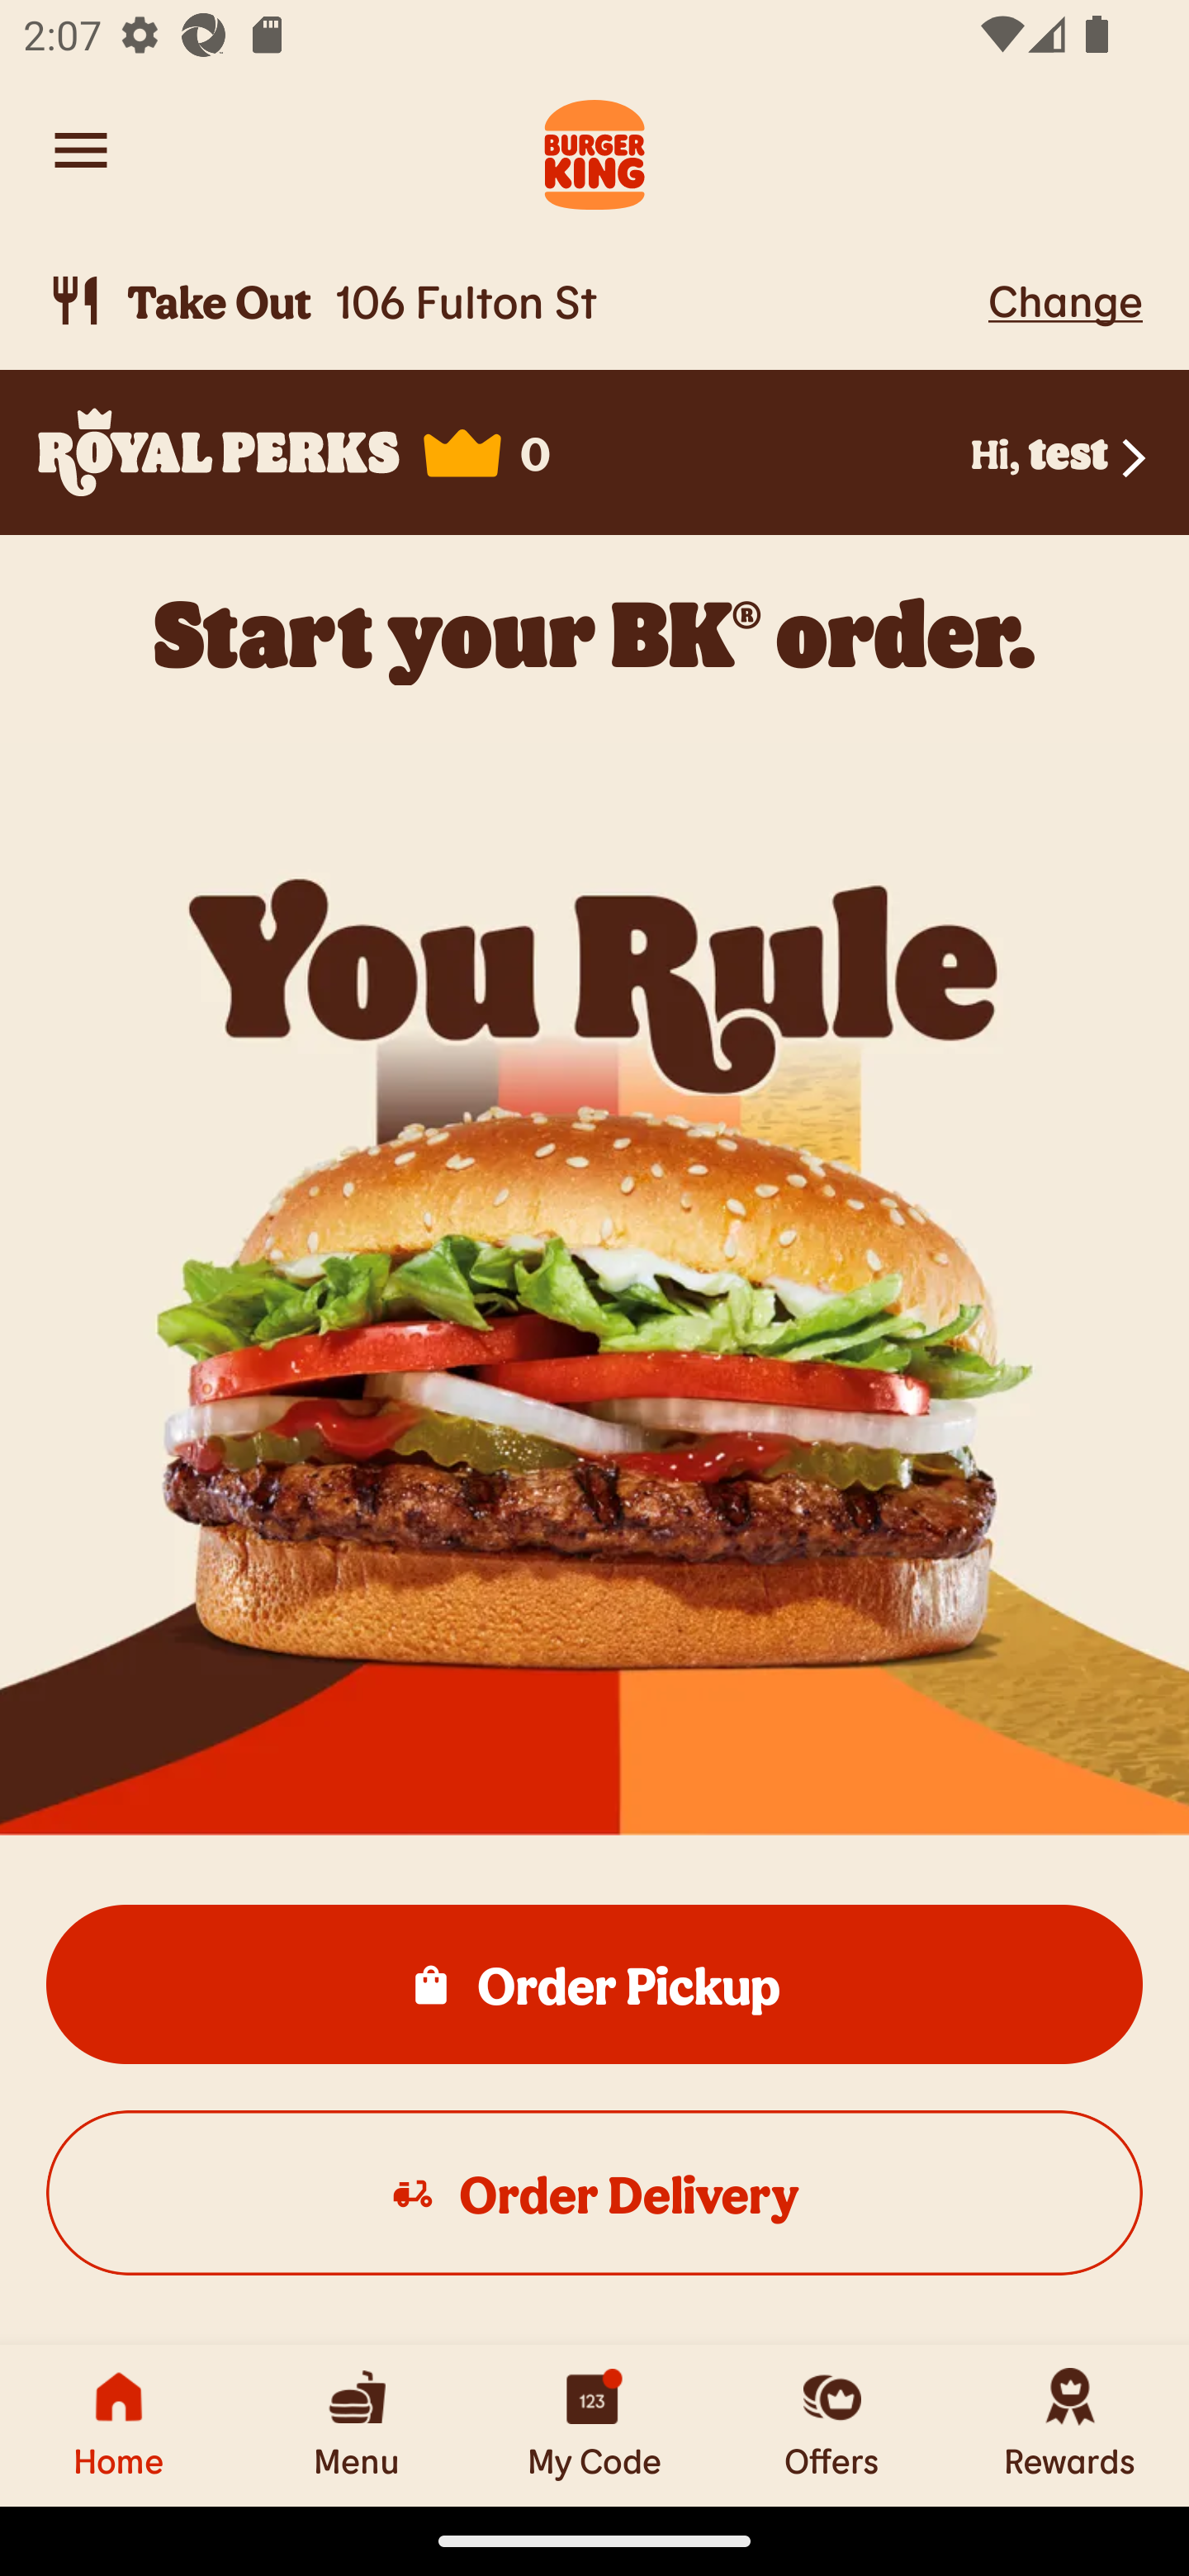 Image resolution: width=1189 pixels, height=2576 pixels. What do you see at coordinates (81, 150) in the screenshot?
I see `Navigate to account menu ` at bounding box center [81, 150].